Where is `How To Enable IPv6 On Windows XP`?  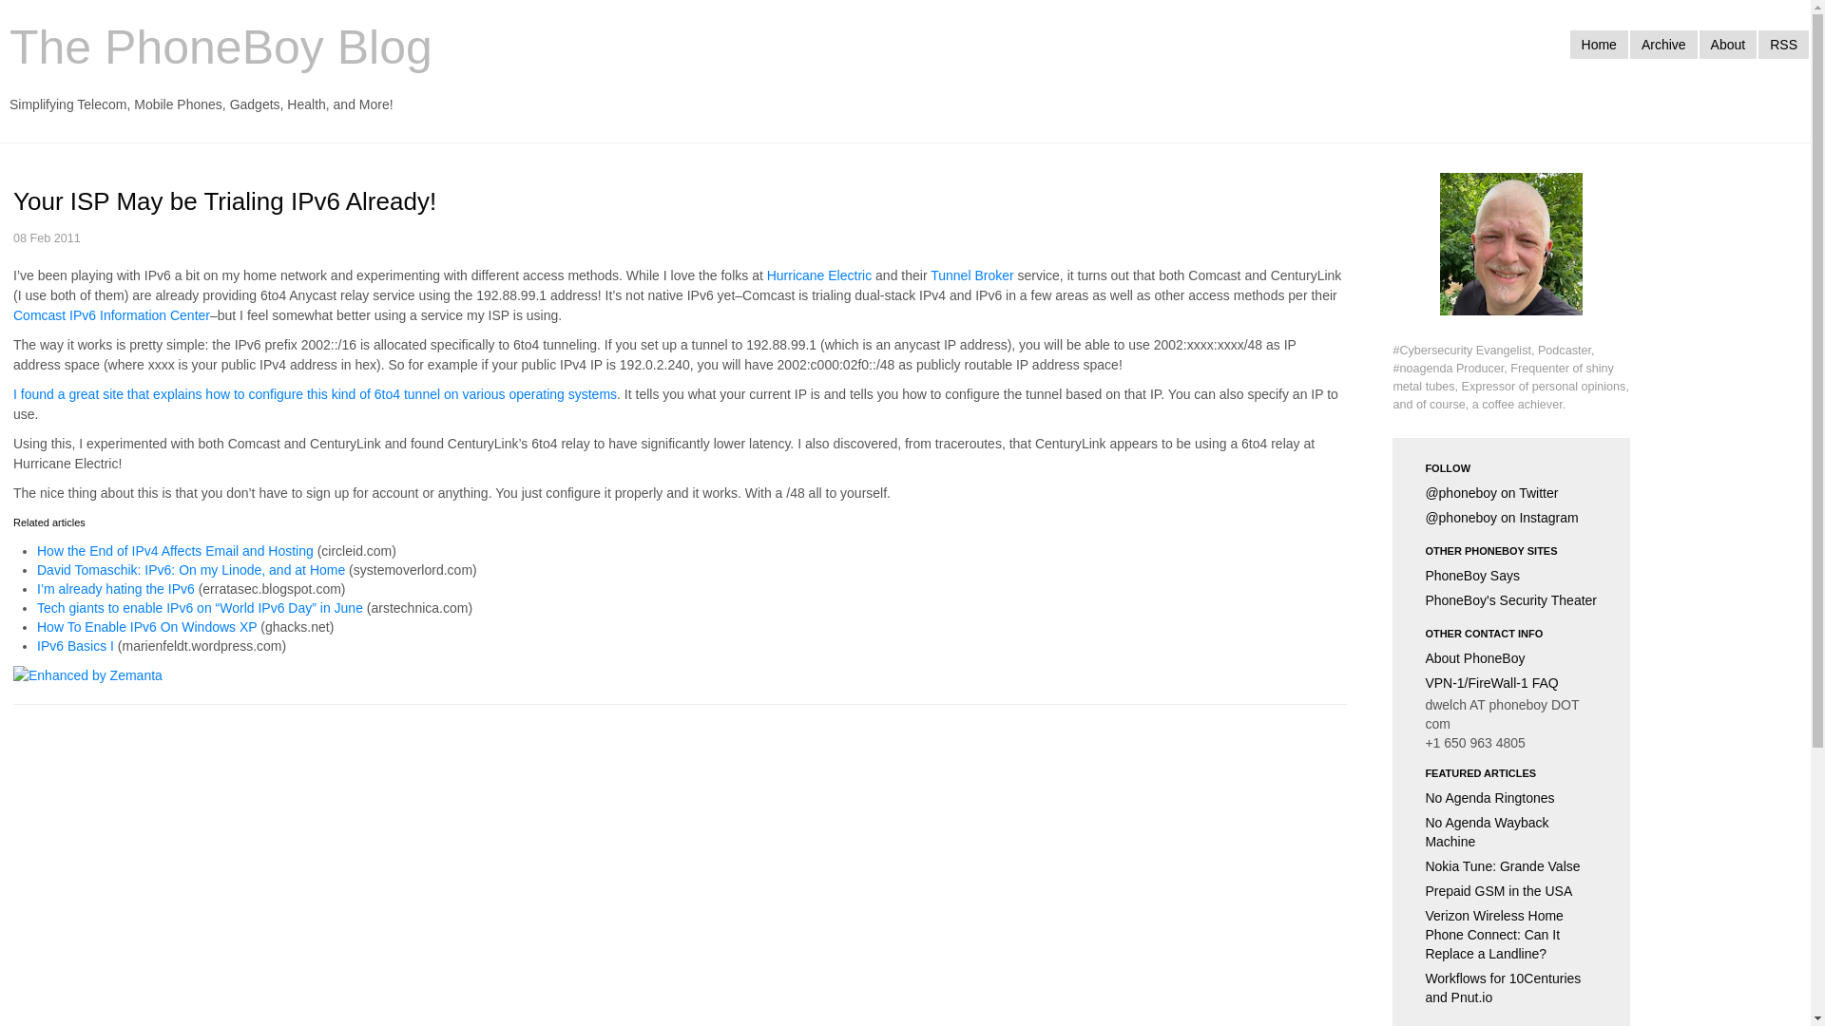
How To Enable IPv6 On Windows XP is located at coordinates (146, 627).